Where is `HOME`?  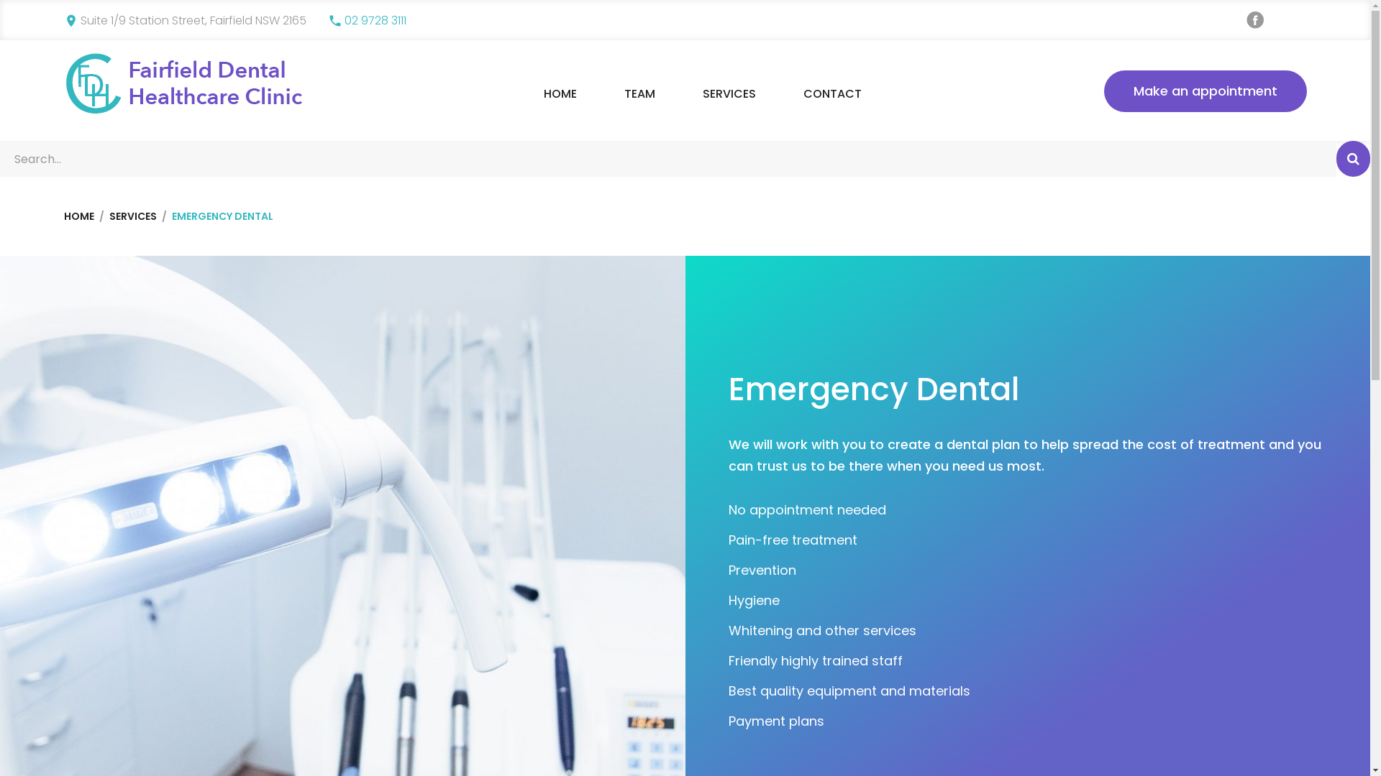 HOME is located at coordinates (78, 216).